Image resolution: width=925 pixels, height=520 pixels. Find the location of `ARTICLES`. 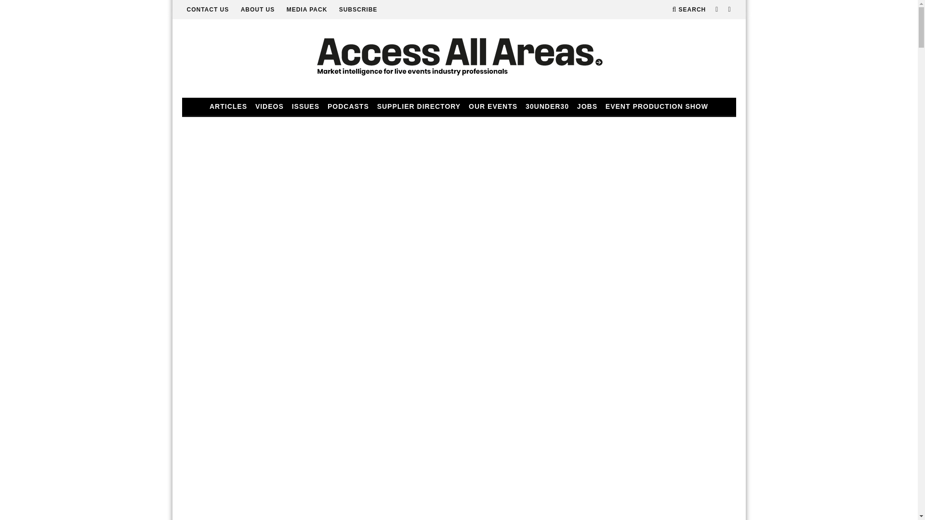

ARTICLES is located at coordinates (228, 106).